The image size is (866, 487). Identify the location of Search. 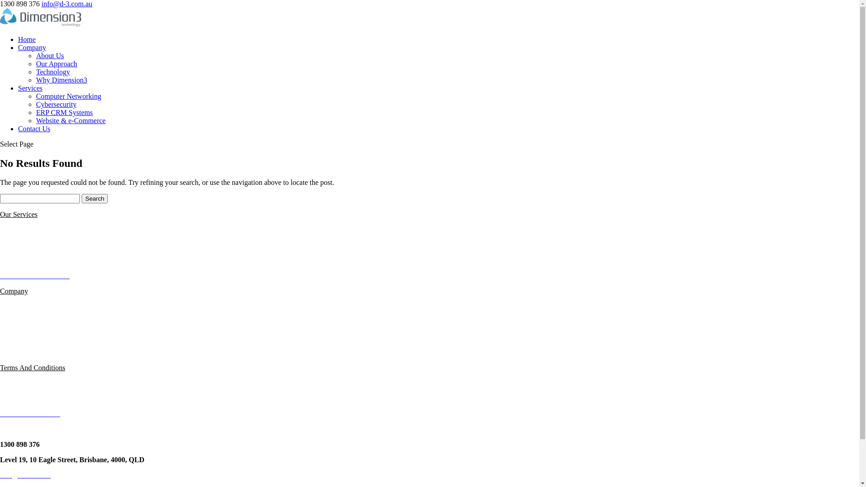
(95, 198).